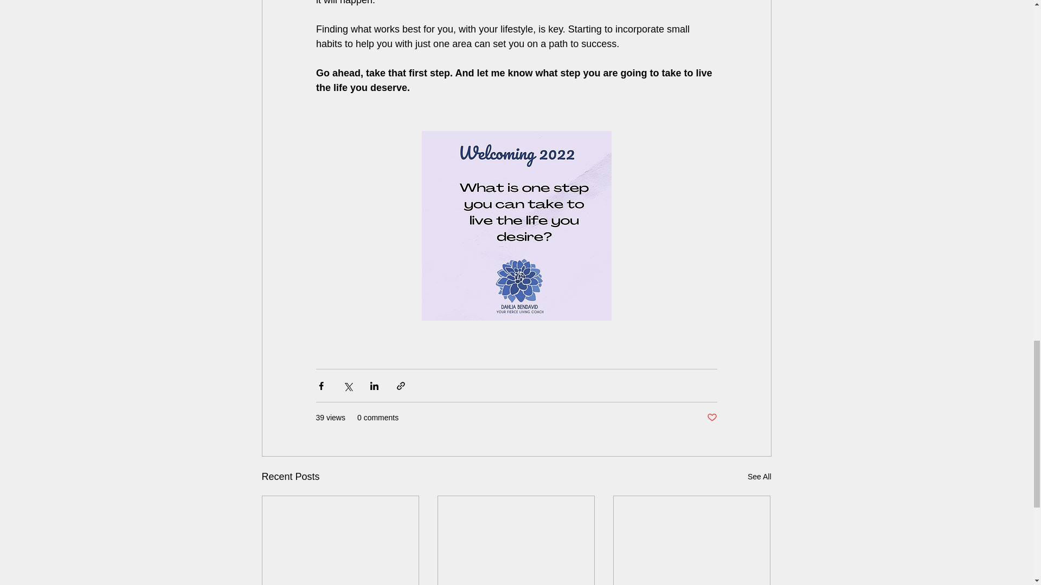  Describe the element at coordinates (711, 418) in the screenshot. I see `Post not marked as liked` at that location.